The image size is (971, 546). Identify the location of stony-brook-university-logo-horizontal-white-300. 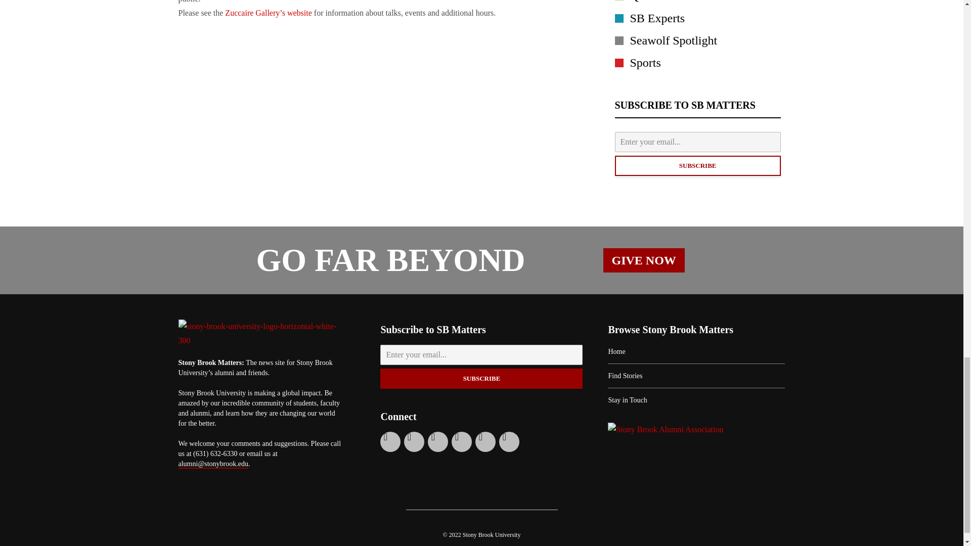
(260, 333).